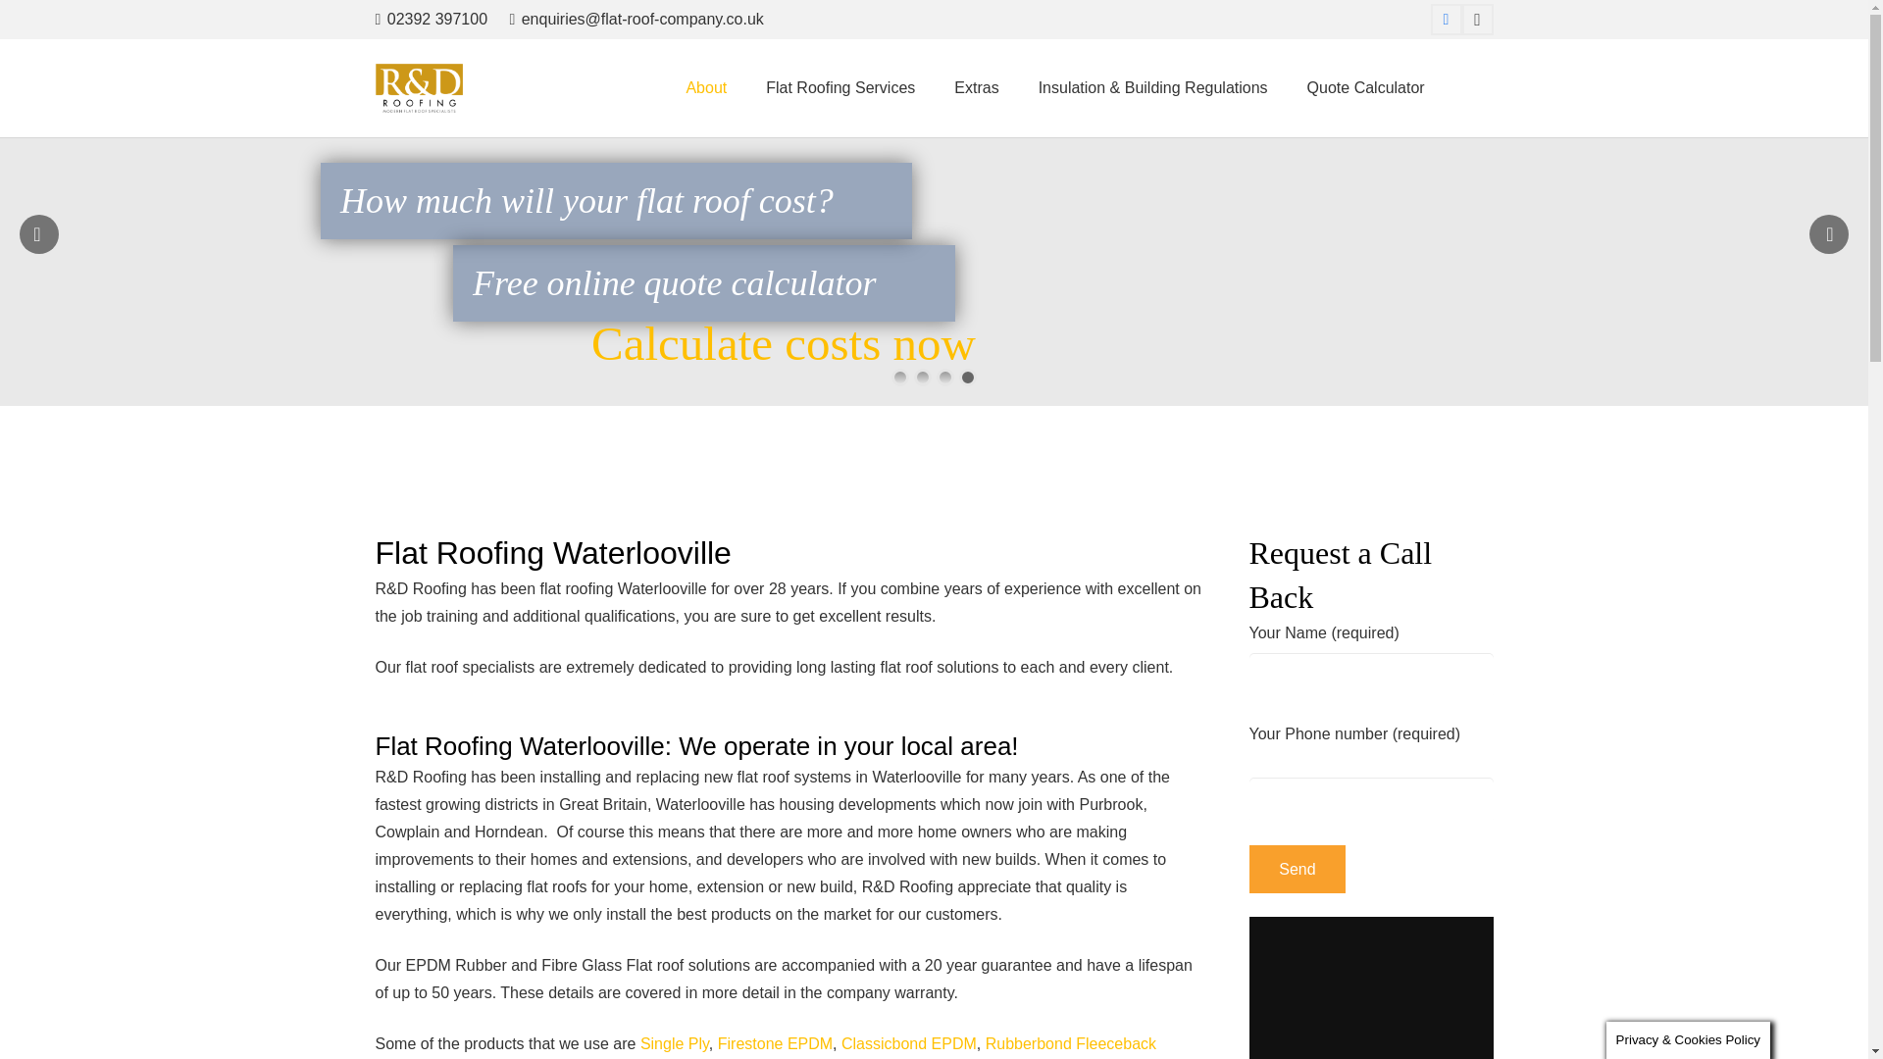 This screenshot has width=1883, height=1059. I want to click on 02392 397100, so click(432, 19).